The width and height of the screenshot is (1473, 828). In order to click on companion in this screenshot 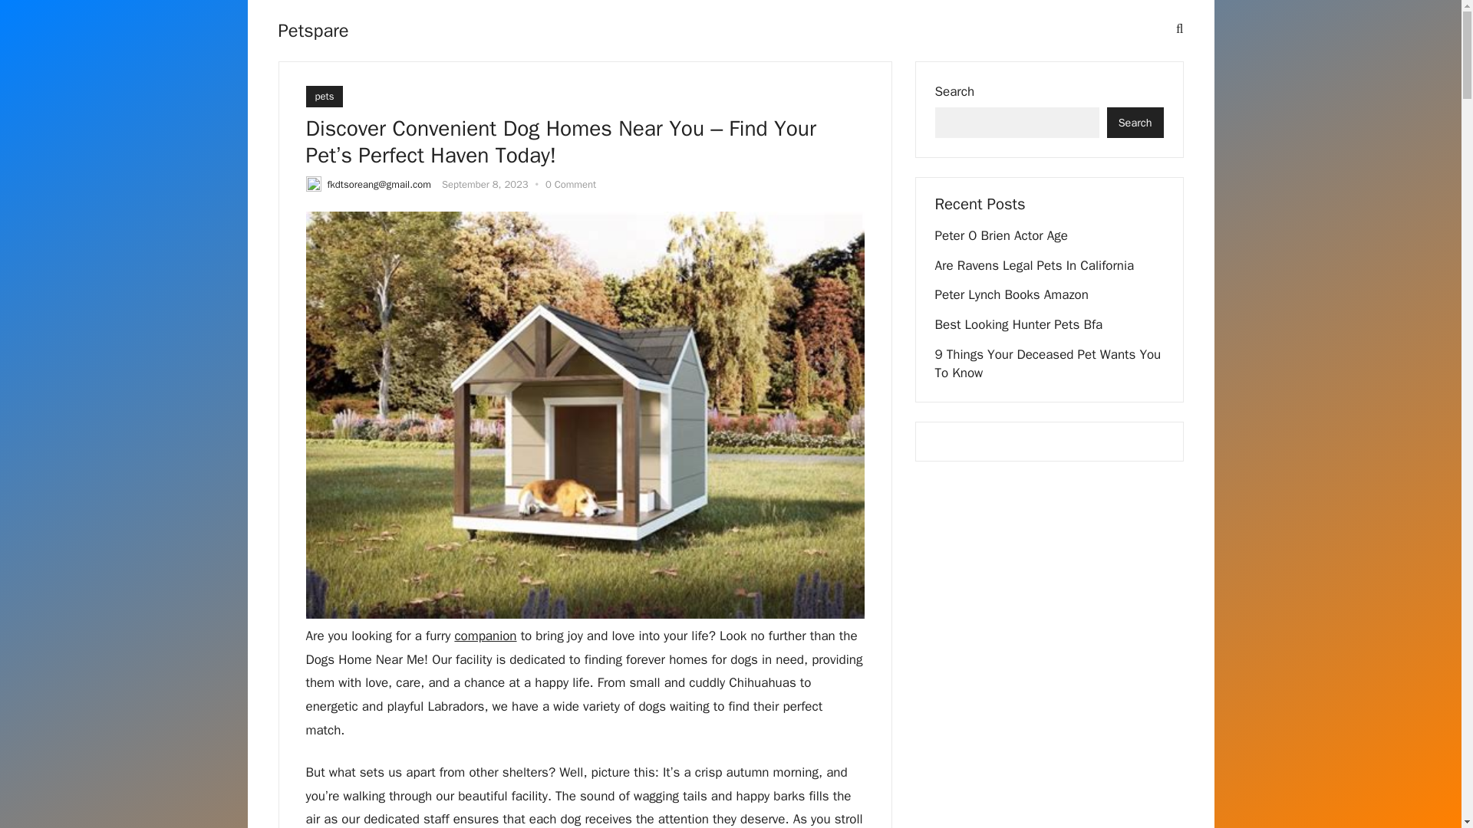, I will do `click(485, 636)`.